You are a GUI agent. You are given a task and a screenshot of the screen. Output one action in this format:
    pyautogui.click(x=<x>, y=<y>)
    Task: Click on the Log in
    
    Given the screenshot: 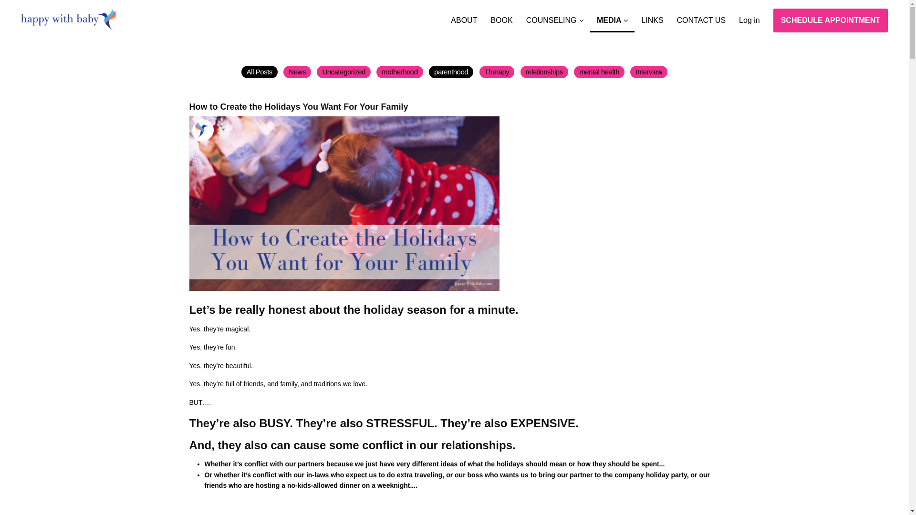 What is the action you would take?
    pyautogui.click(x=749, y=16)
    